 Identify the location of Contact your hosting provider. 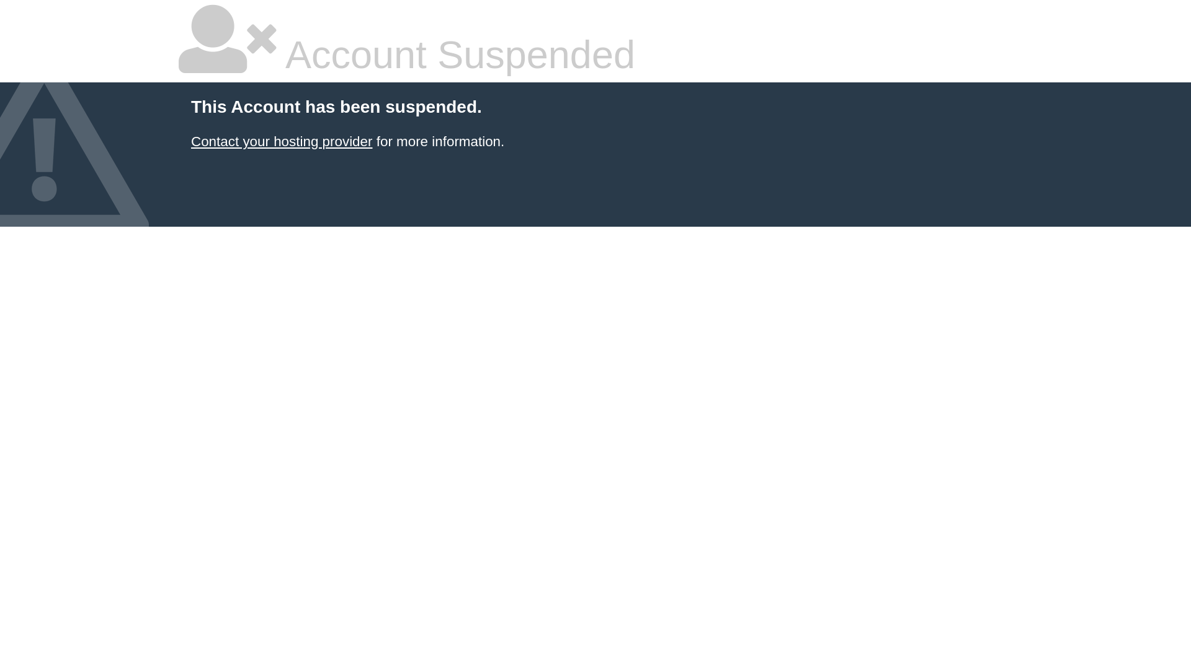
(282, 141).